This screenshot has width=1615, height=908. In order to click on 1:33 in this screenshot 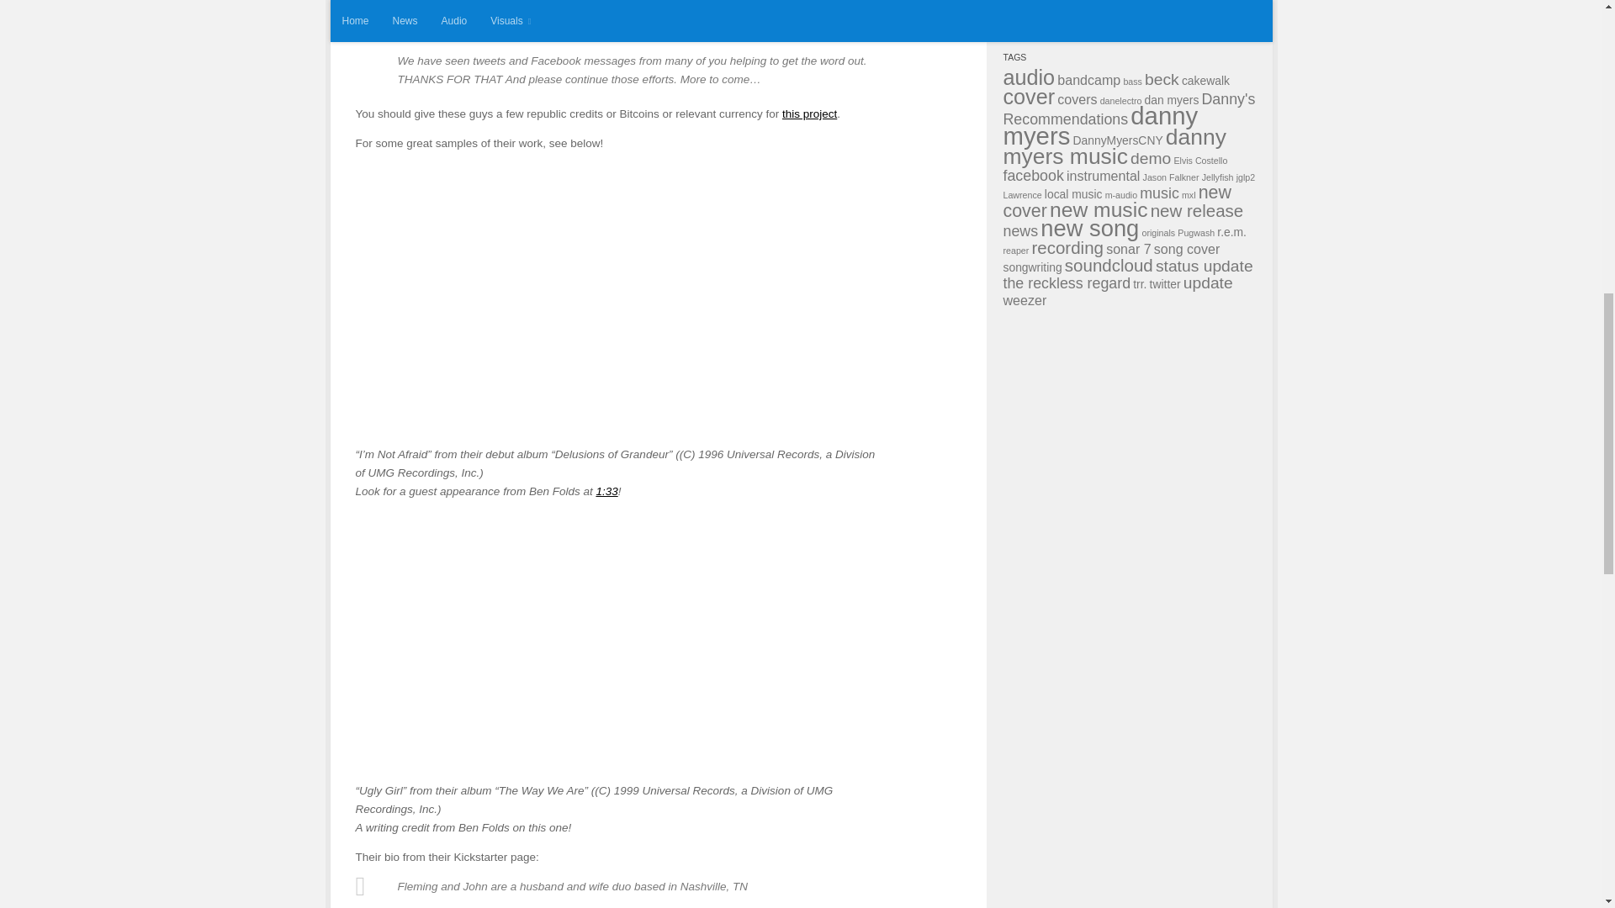, I will do `click(606, 491)`.